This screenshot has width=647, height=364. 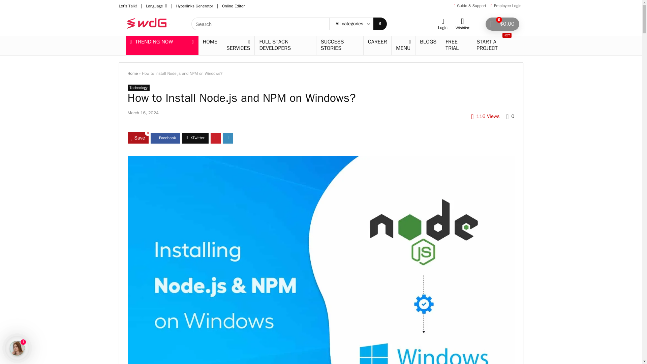 I want to click on Online Editor, so click(x=233, y=6).